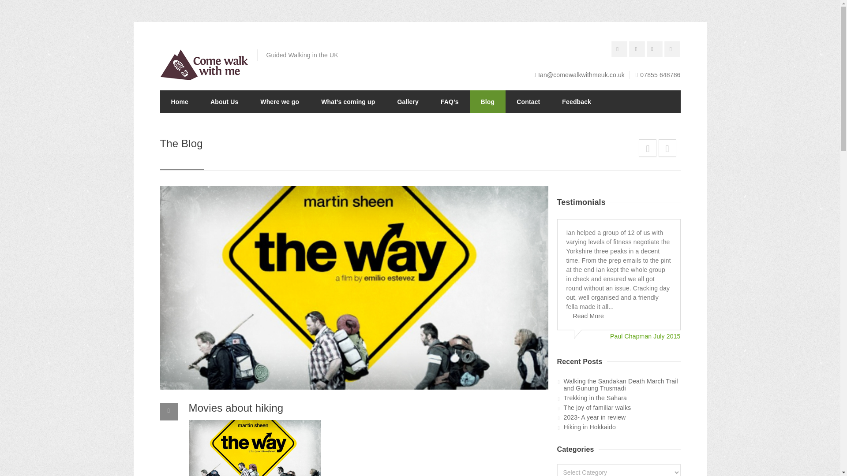 The height and width of the screenshot is (476, 847). I want to click on Twitter, so click(656, 50).